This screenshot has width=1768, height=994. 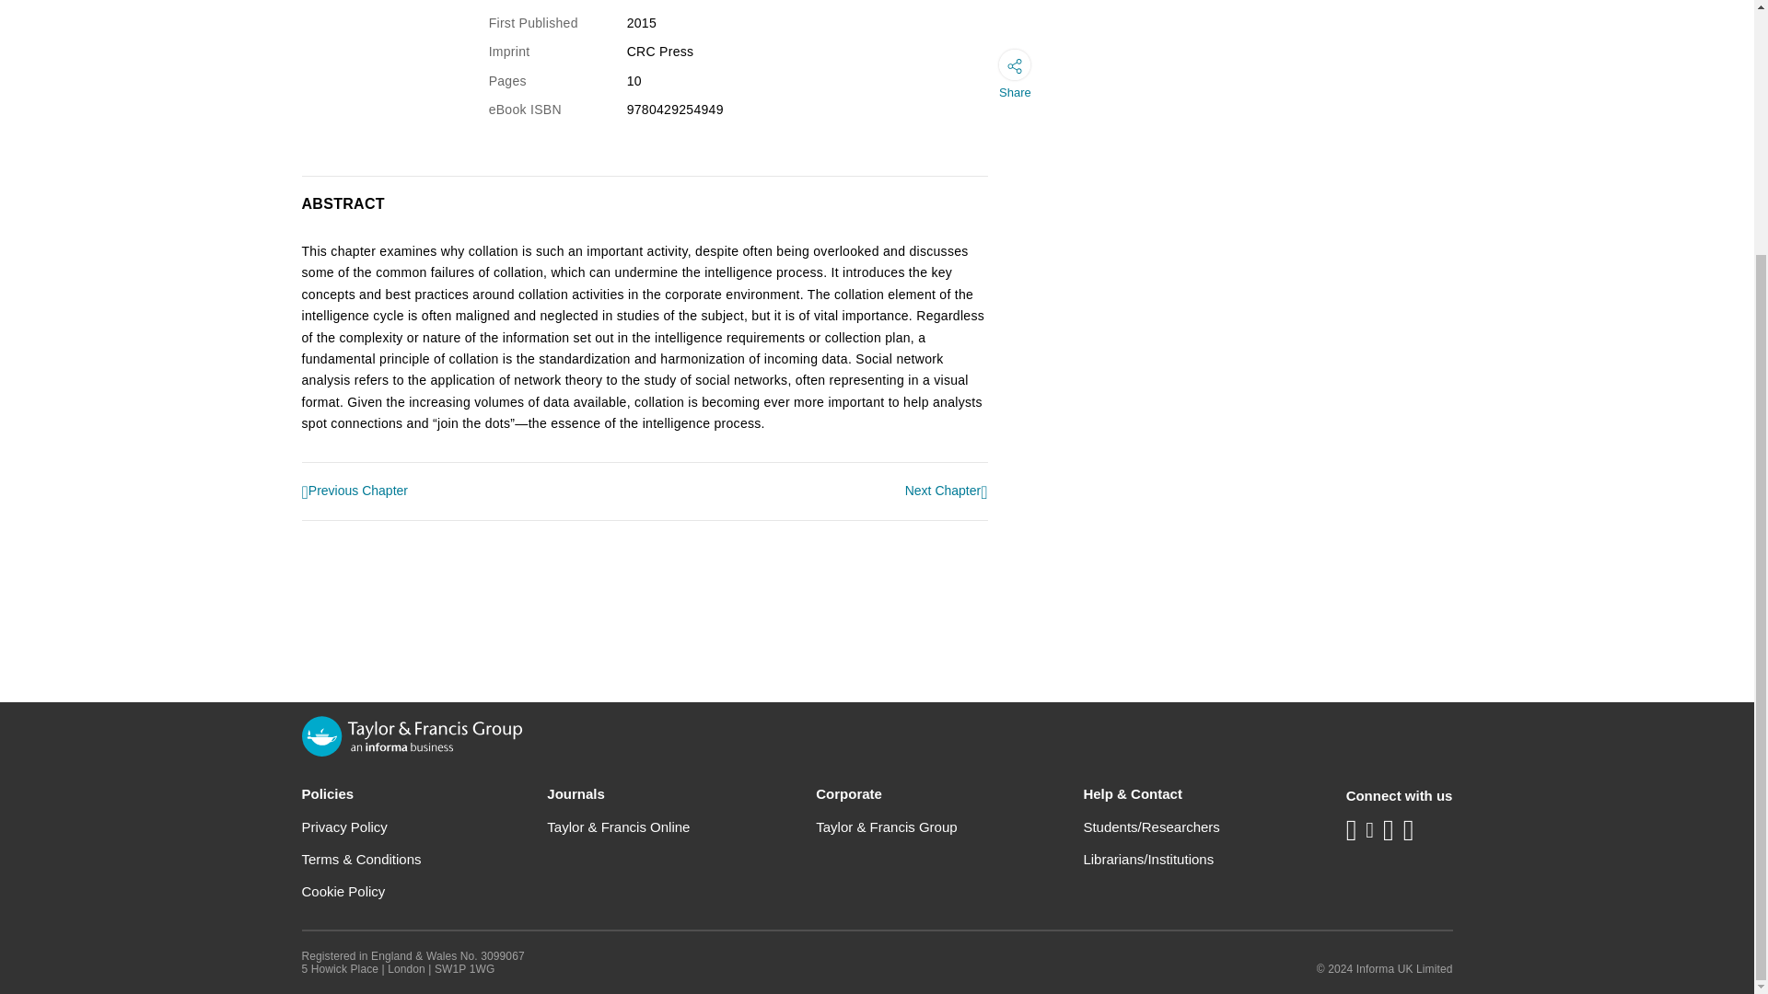 I want to click on Next Chapter, so click(x=947, y=491).